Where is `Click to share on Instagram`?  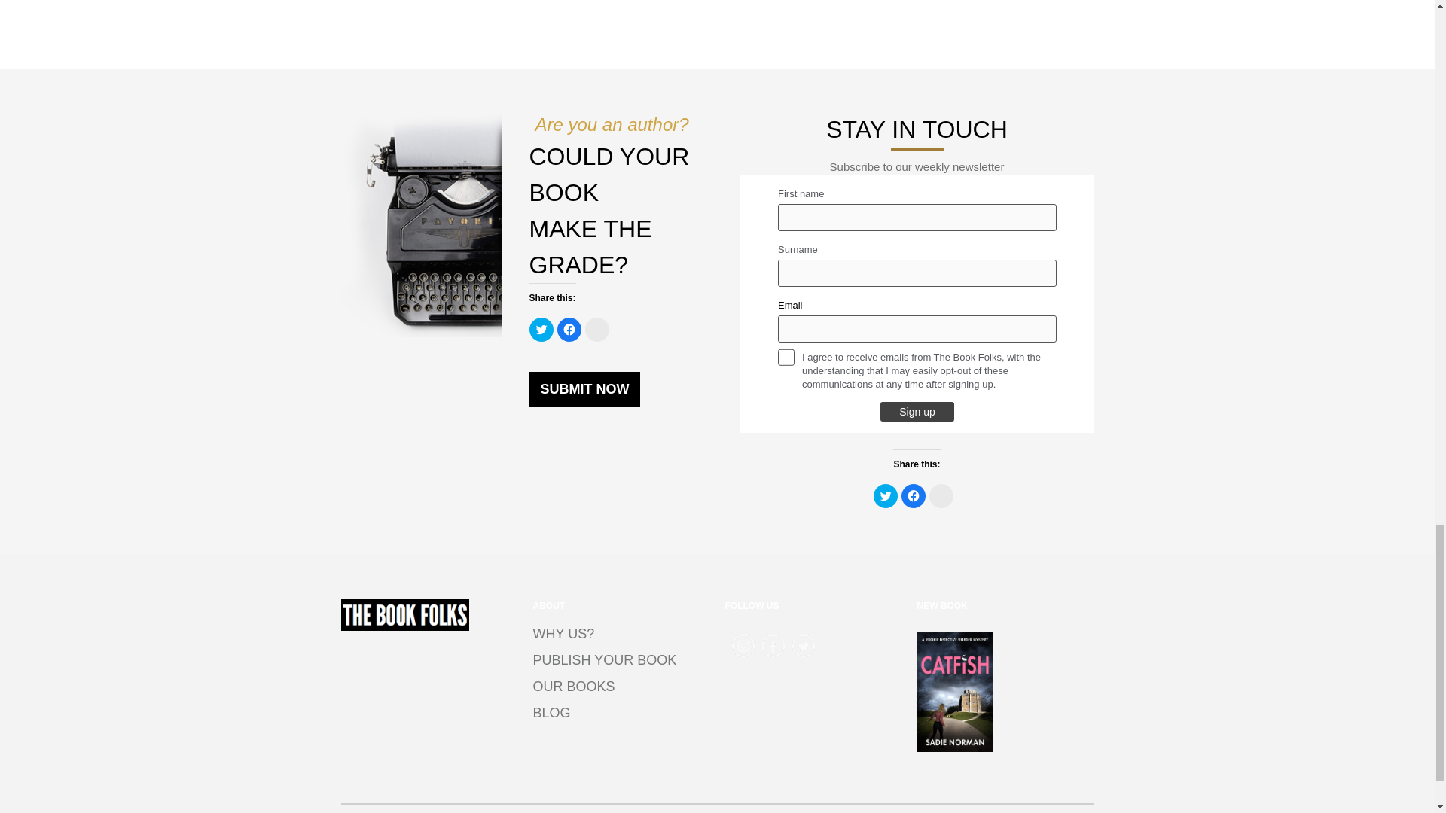
Click to share on Instagram is located at coordinates (941, 495).